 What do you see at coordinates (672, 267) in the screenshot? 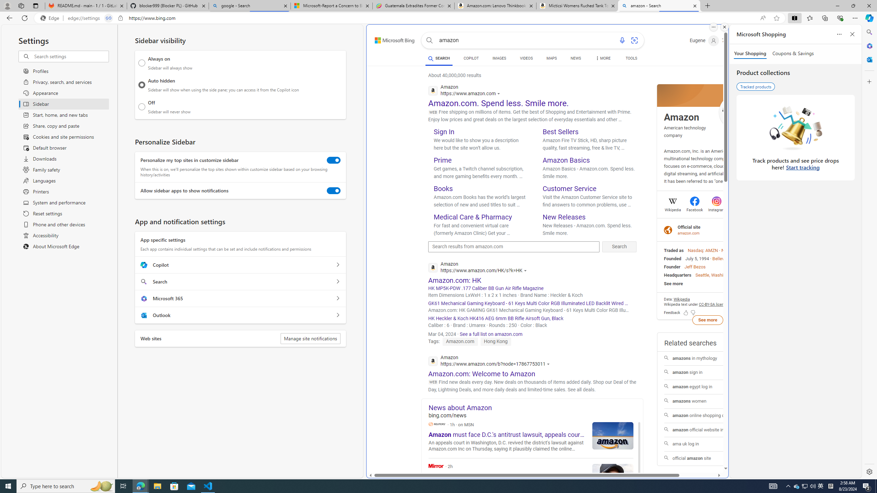
I see `Founder` at bounding box center [672, 267].